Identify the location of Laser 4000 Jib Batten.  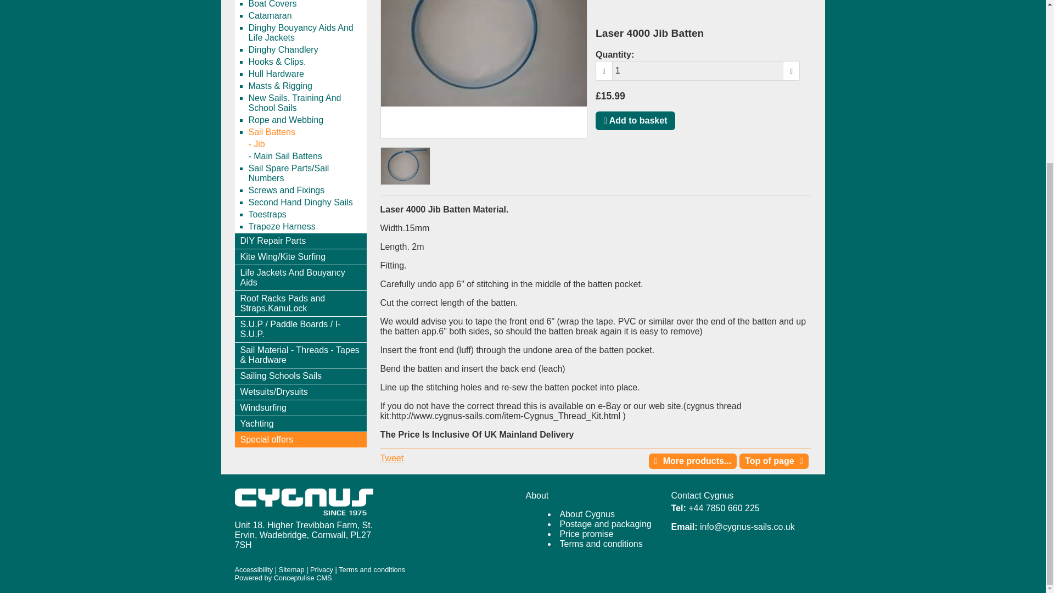
(406, 166).